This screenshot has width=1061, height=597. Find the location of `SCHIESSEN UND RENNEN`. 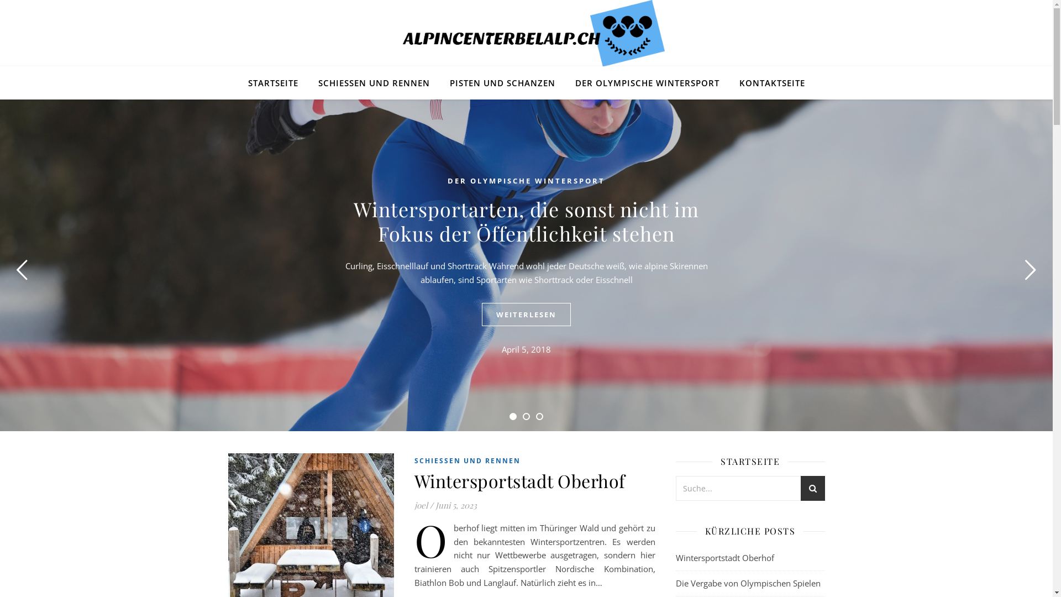

SCHIESSEN UND RENNEN is located at coordinates (468, 461).